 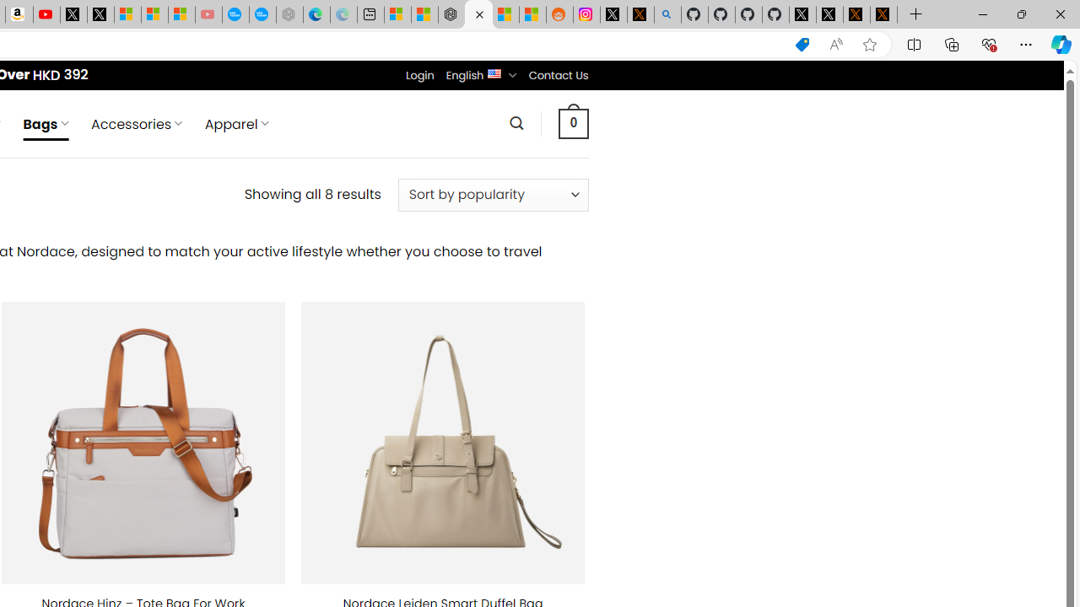 What do you see at coordinates (397, 15) in the screenshot?
I see `Microsoft account | Microsoft Account Privacy Settings` at bounding box center [397, 15].